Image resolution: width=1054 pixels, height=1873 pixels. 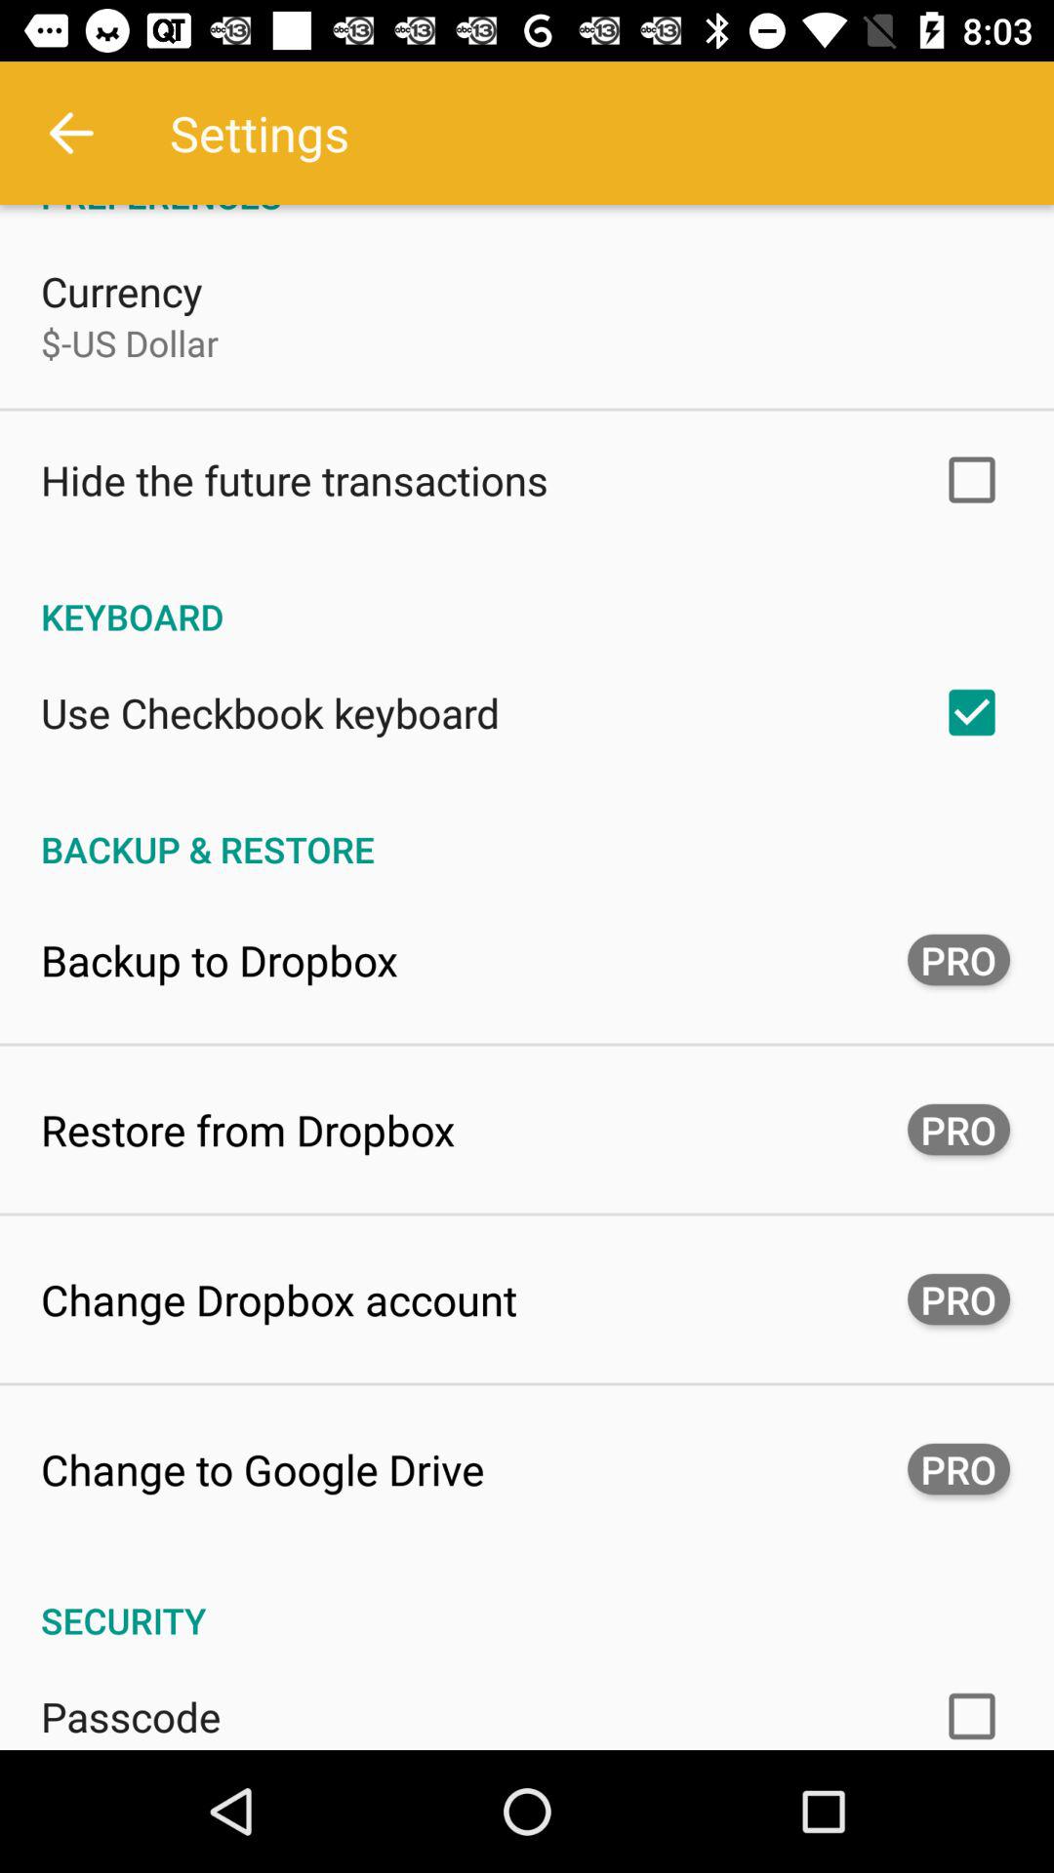 I want to click on select the passcode icon, so click(x=131, y=1716).